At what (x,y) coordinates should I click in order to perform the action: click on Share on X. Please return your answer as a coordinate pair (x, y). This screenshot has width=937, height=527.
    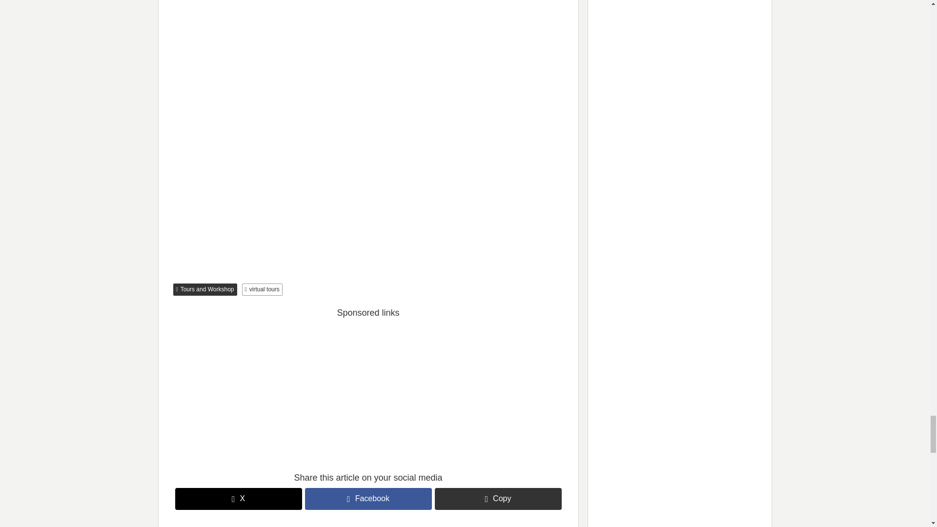
    Looking at the image, I should click on (238, 499).